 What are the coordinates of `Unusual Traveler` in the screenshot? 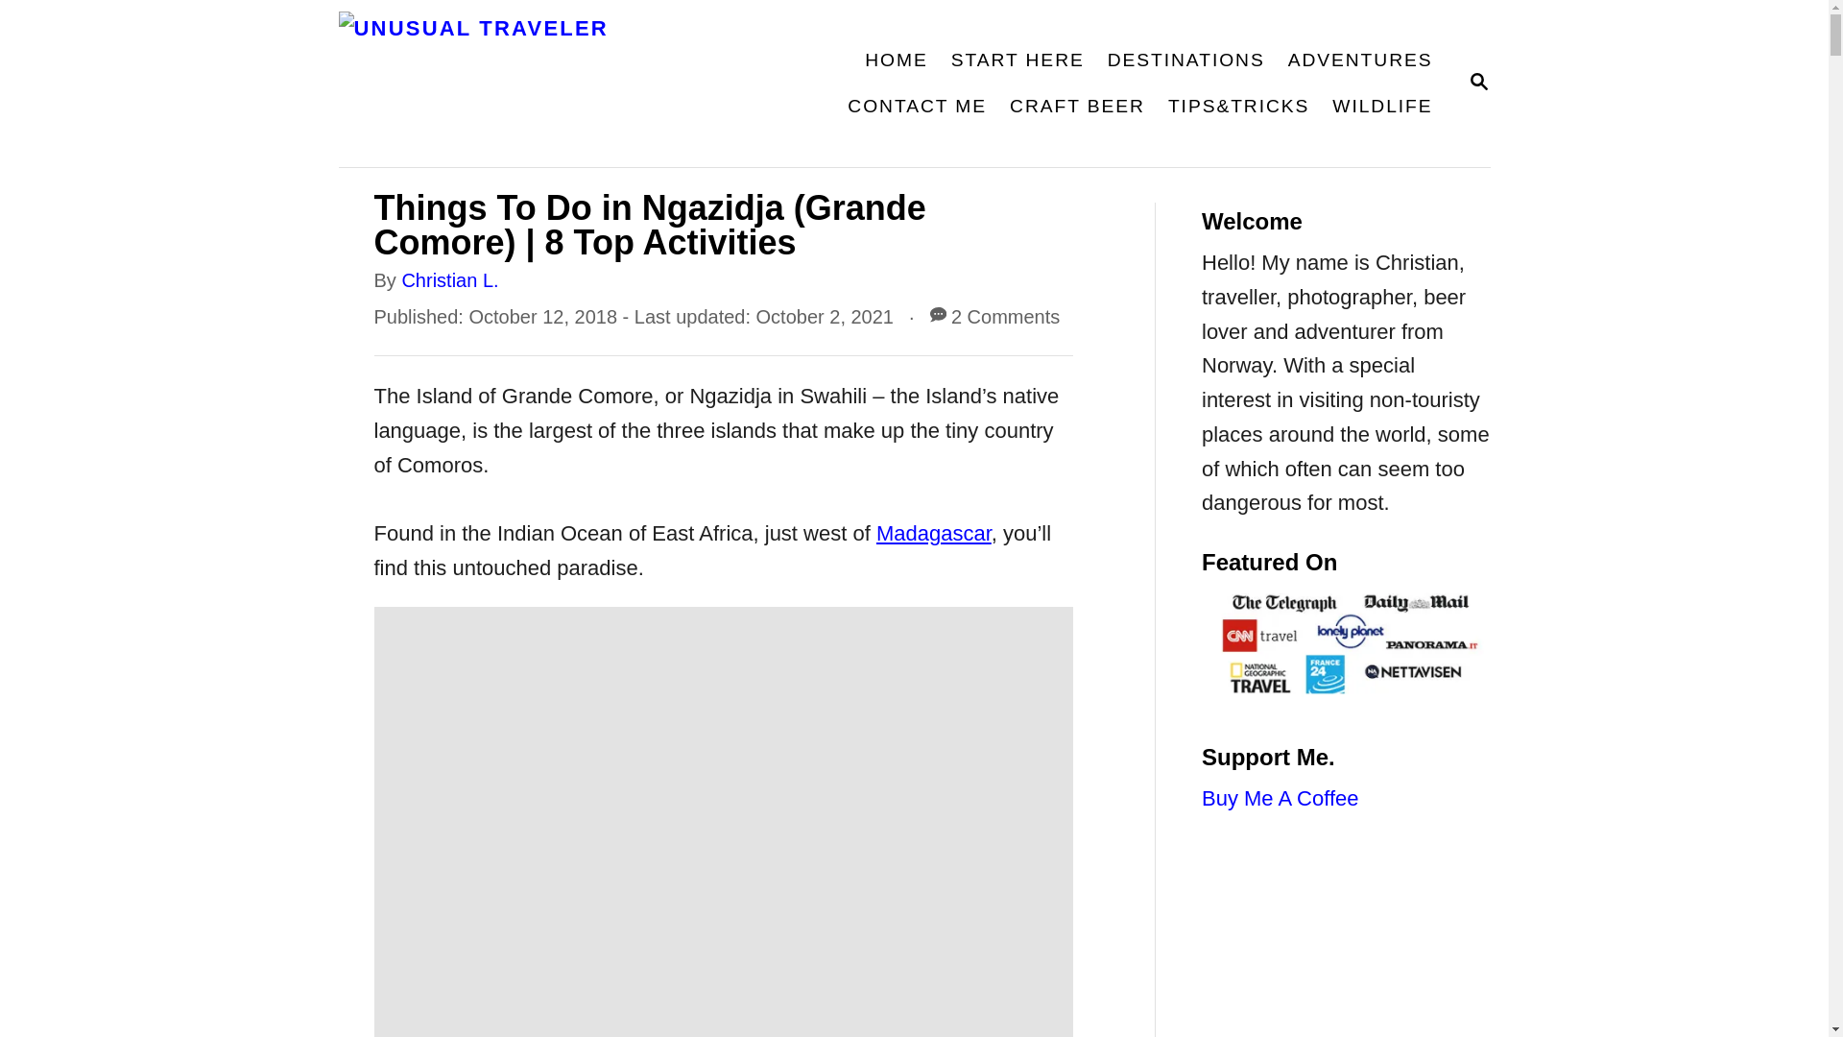 It's located at (572, 83).